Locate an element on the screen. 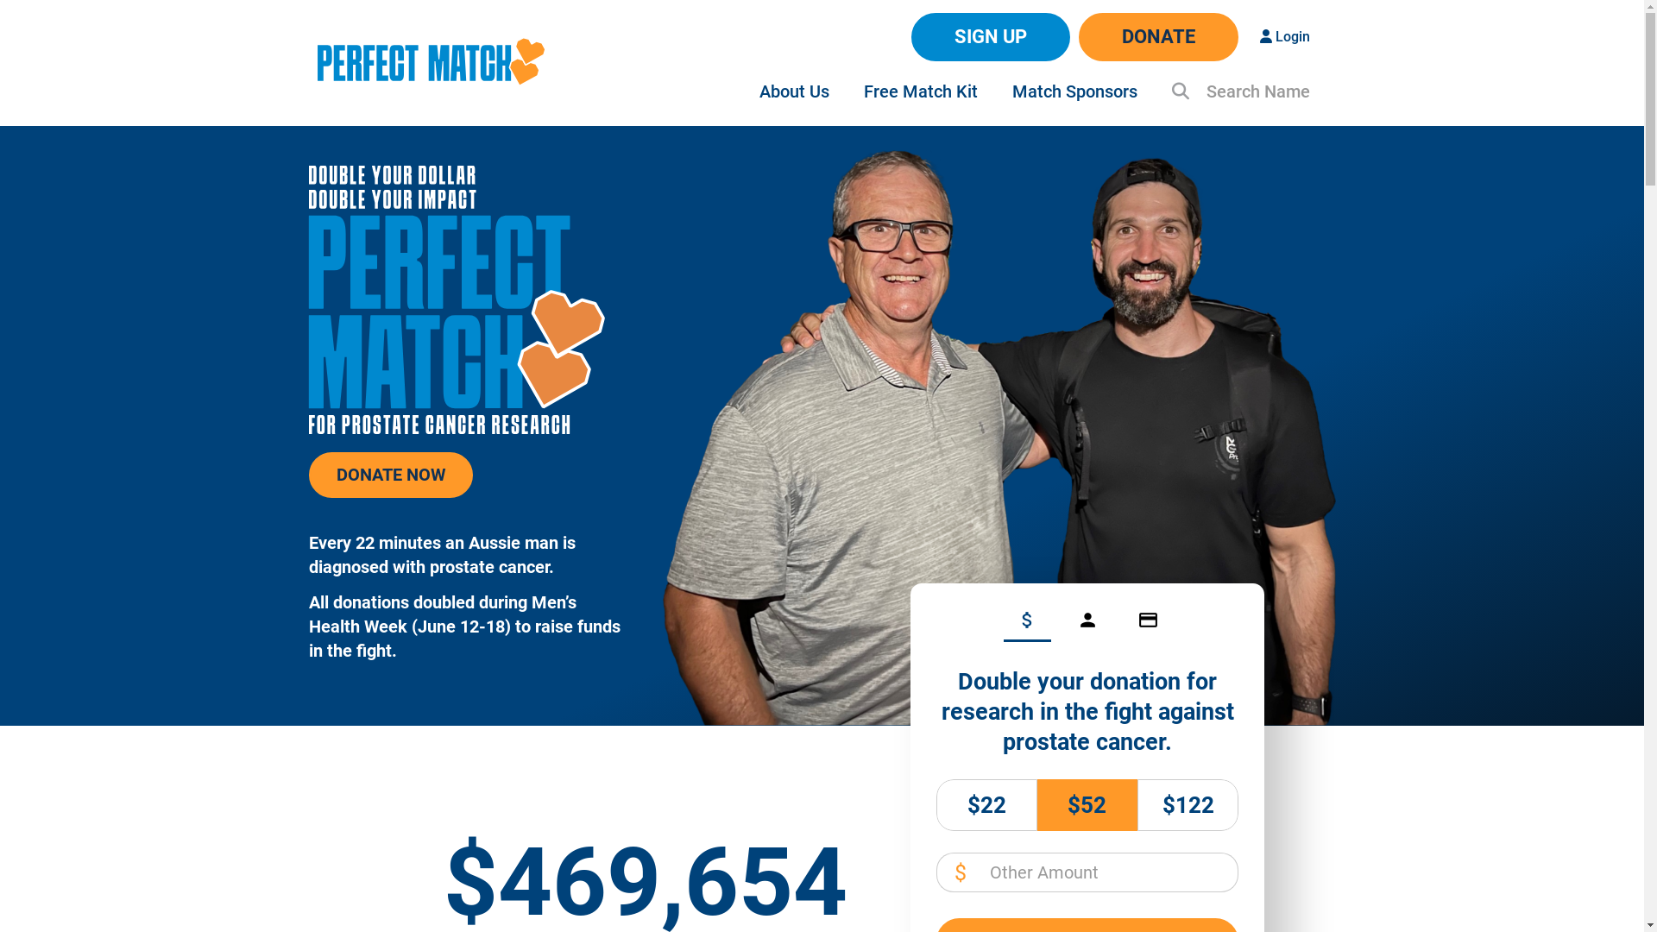  About Us is located at coordinates (794, 91).